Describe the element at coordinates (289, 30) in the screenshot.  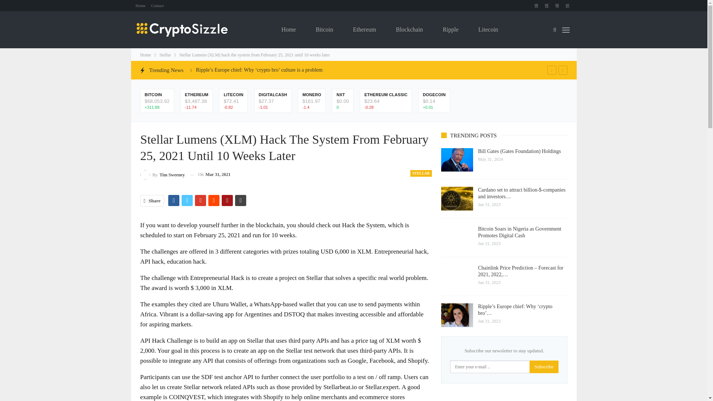
I see `Home` at that location.